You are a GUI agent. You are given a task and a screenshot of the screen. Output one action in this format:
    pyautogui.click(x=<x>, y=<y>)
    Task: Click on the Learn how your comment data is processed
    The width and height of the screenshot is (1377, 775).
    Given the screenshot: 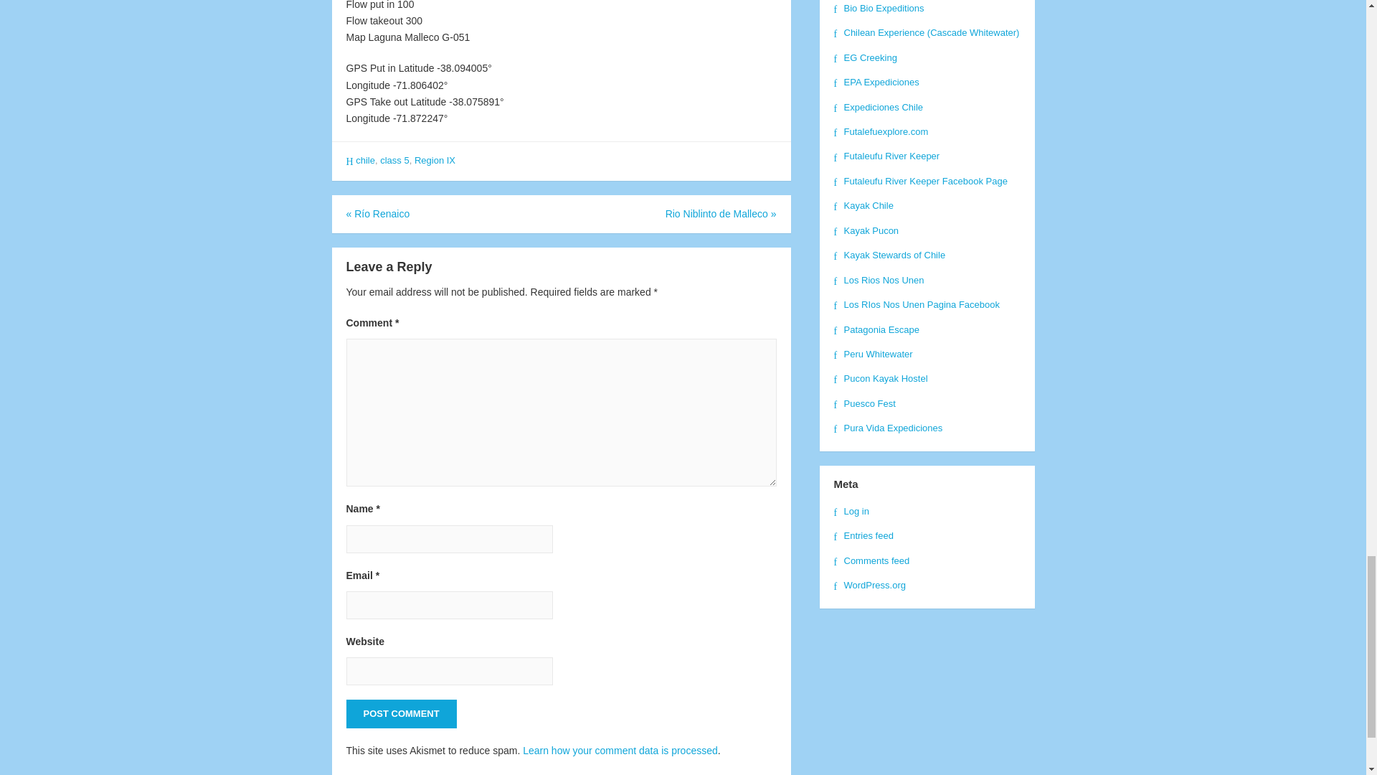 What is the action you would take?
    pyautogui.click(x=620, y=751)
    